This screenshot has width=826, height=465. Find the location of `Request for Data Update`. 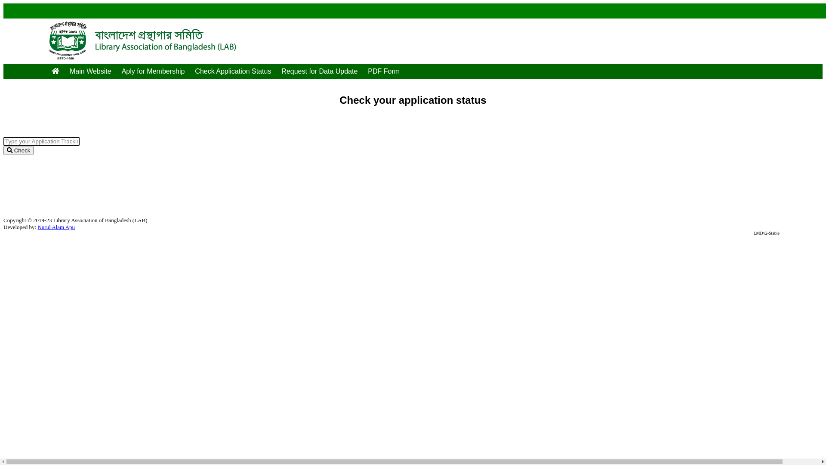

Request for Data Update is located at coordinates (319, 71).